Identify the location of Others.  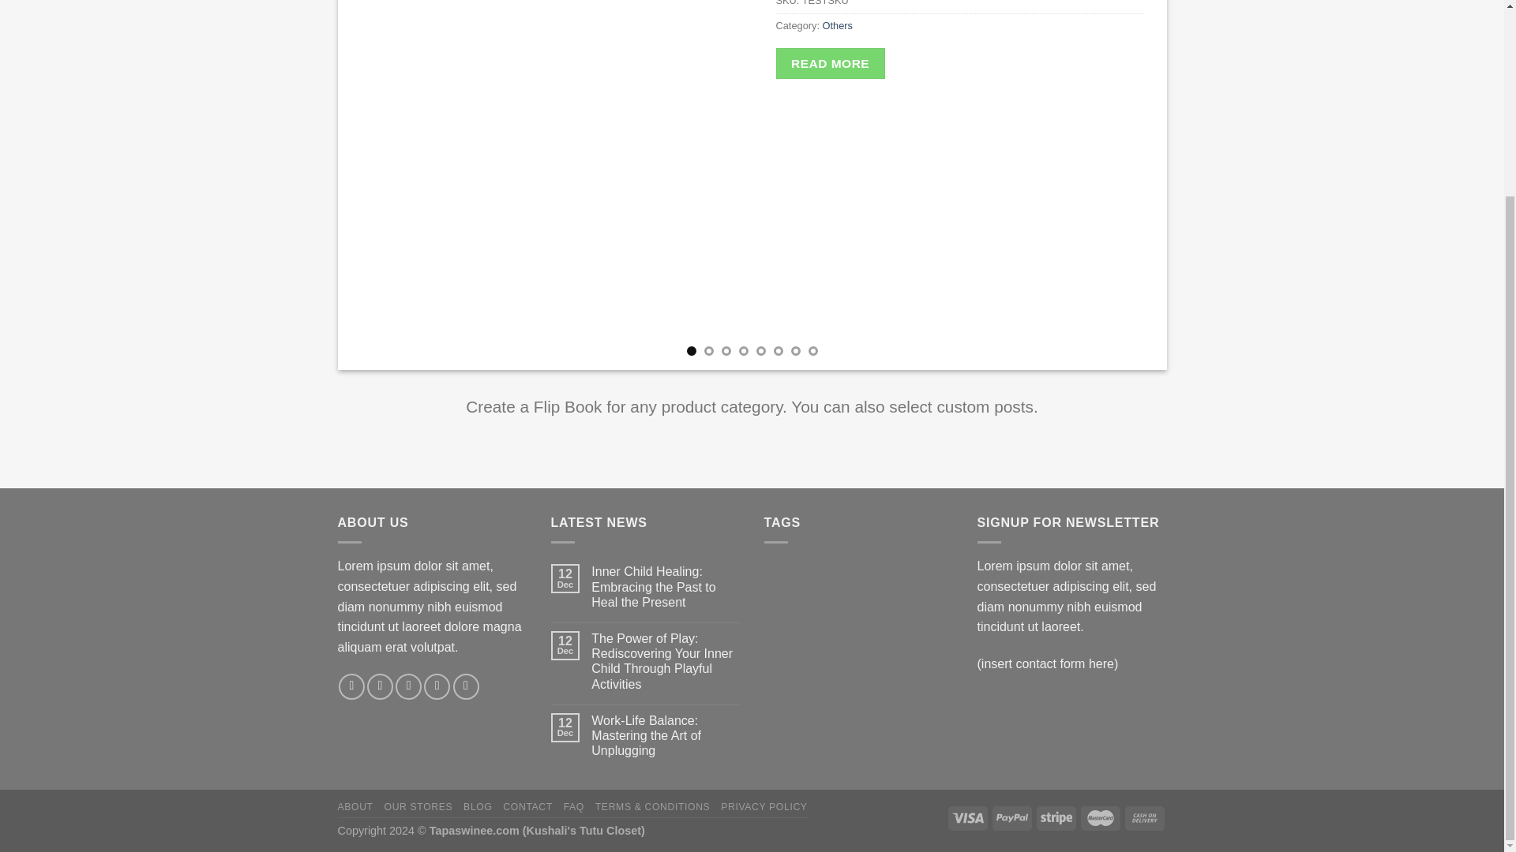
(837, 25).